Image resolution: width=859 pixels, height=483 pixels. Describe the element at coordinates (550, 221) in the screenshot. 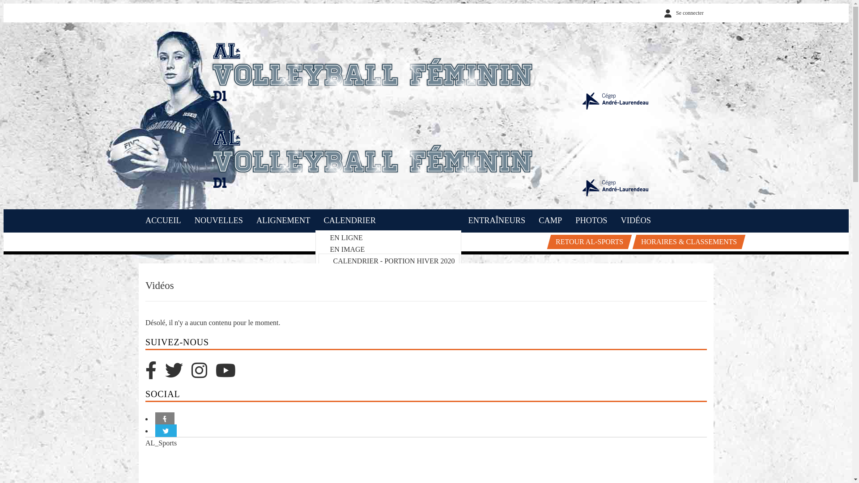

I see `CAMP` at that location.